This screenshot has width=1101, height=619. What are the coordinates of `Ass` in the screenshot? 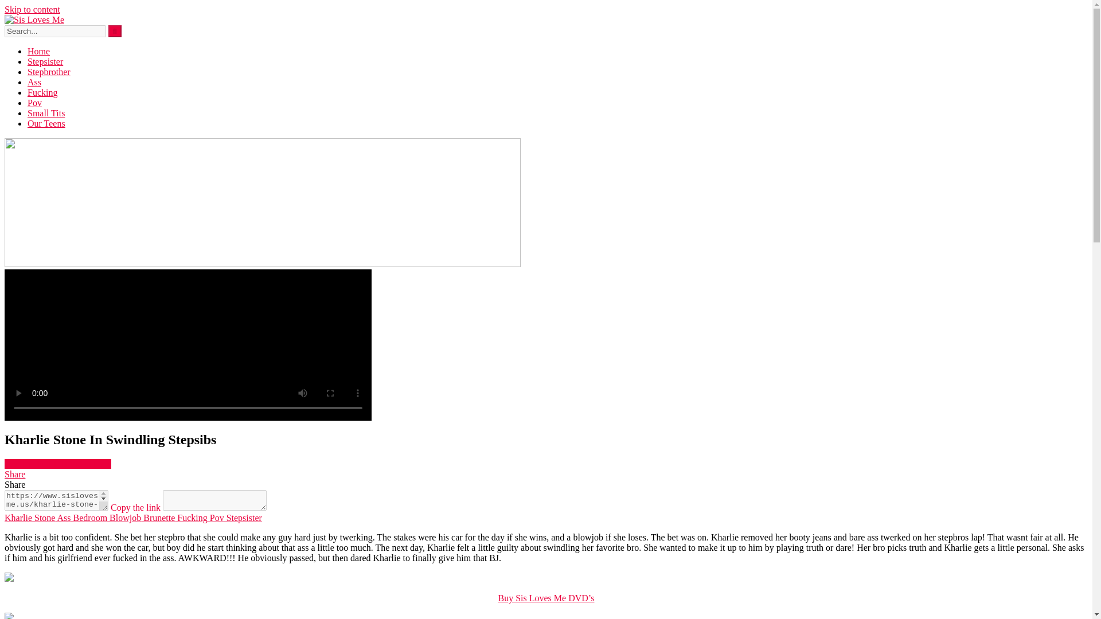 It's located at (34, 83).